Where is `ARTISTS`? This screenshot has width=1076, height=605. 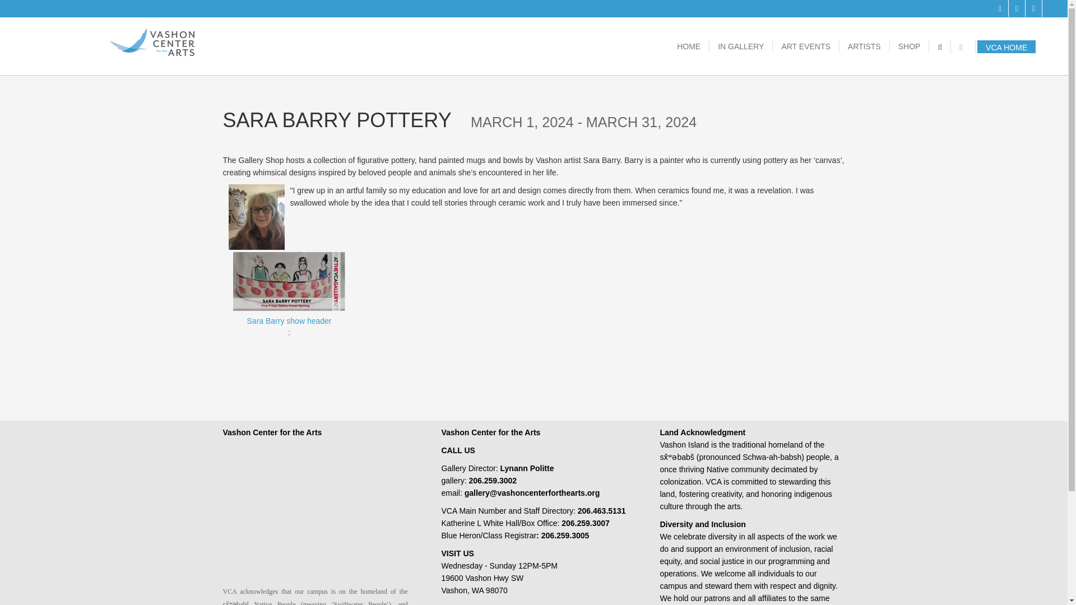
ARTISTS is located at coordinates (1000, 8).